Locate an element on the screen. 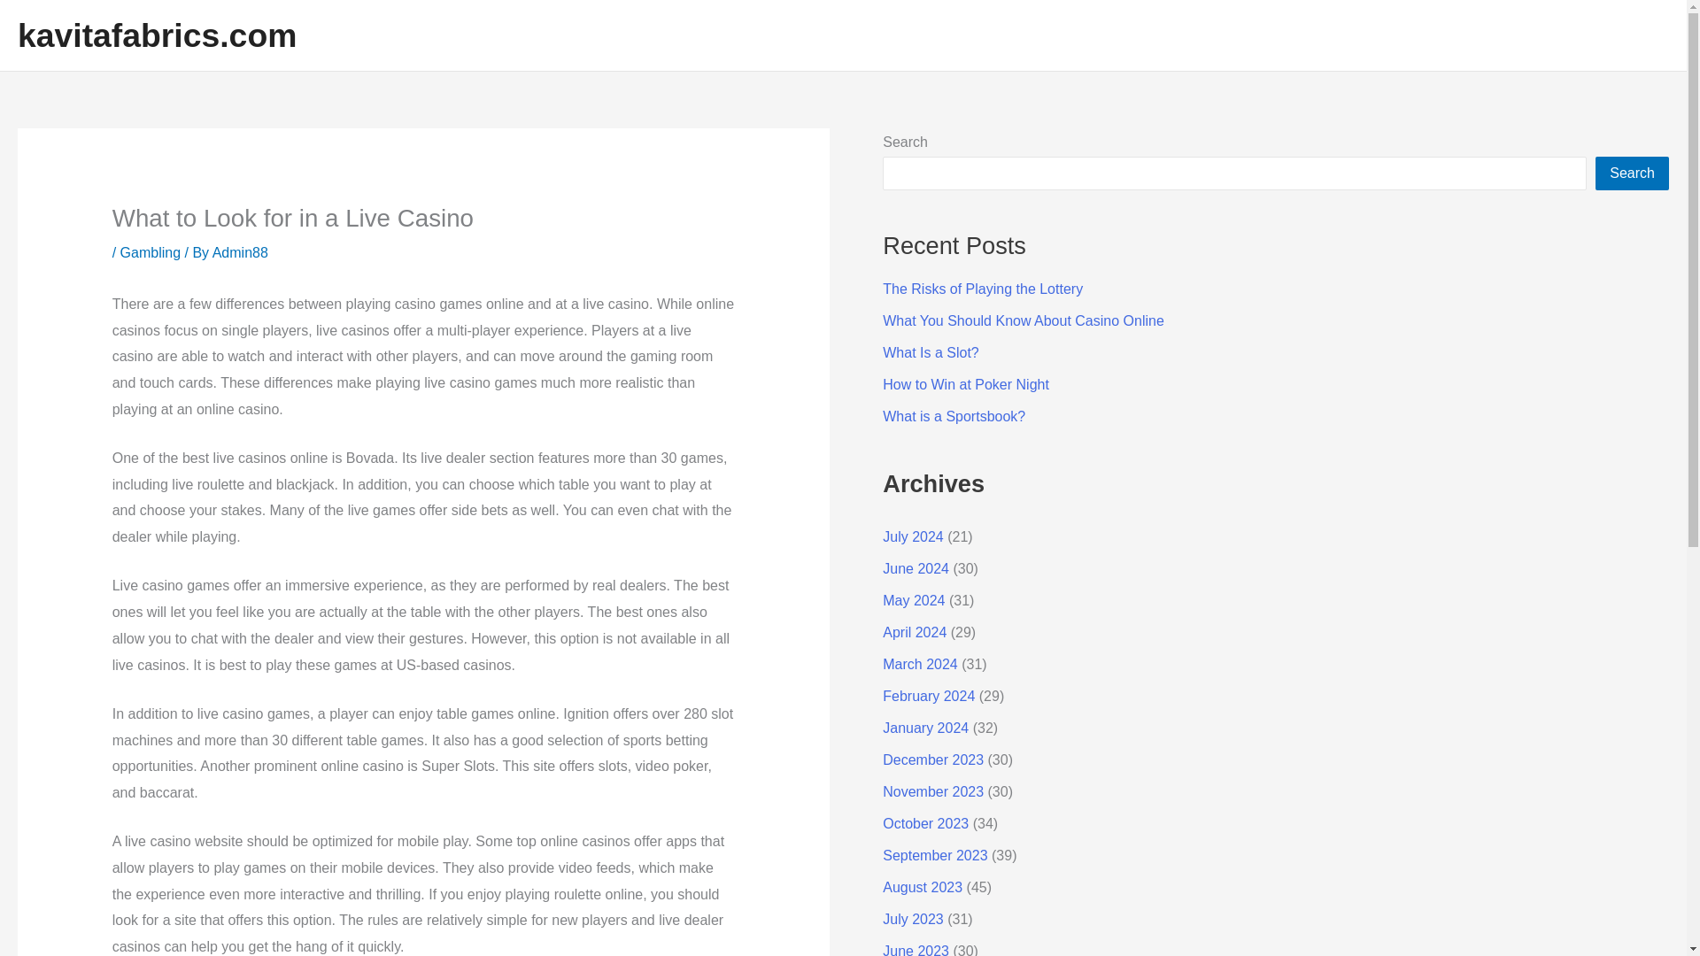  June 2023 is located at coordinates (916, 949).